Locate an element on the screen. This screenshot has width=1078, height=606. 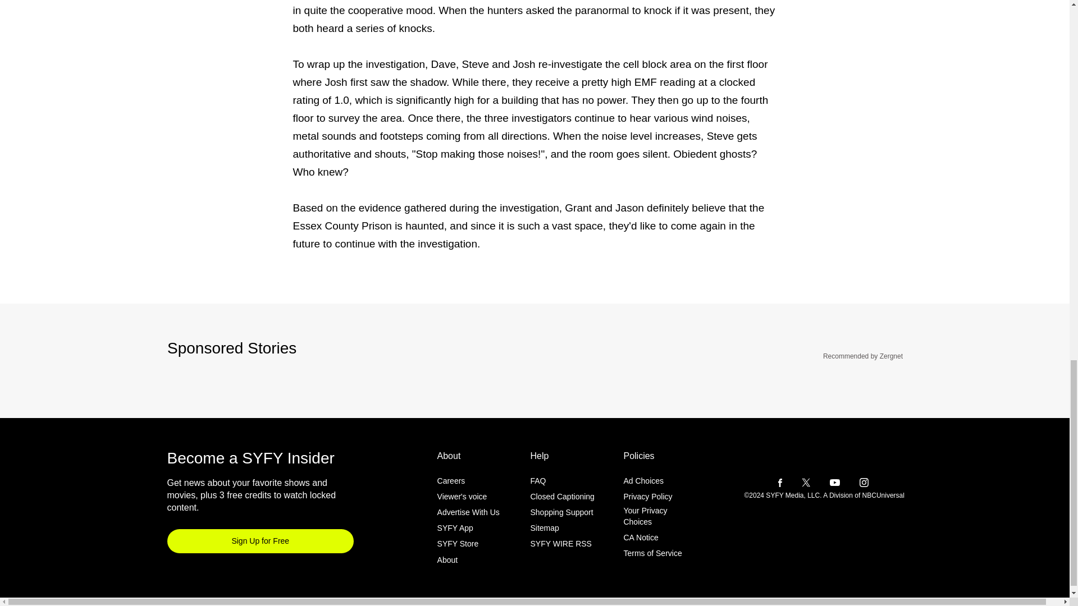
CA Notice is located at coordinates (640, 538).